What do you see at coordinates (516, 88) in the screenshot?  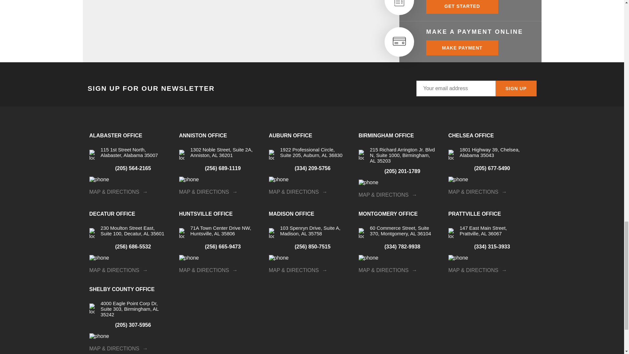 I see `Sign up` at bounding box center [516, 88].